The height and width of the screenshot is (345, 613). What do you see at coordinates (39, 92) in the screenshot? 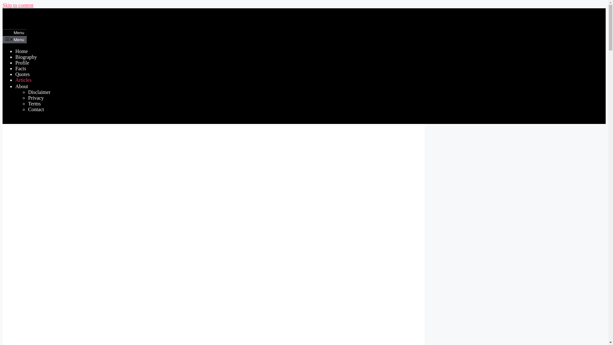
I see `Disclaimer` at bounding box center [39, 92].